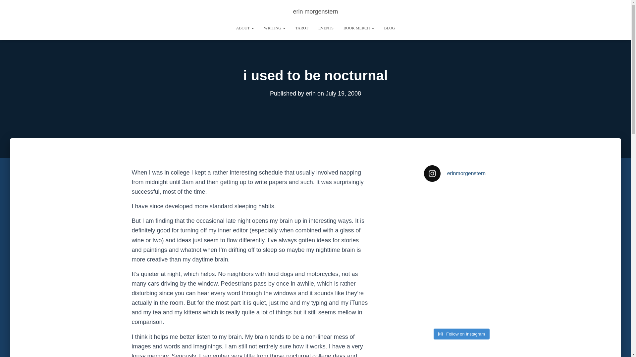  I want to click on BOOK MERCH, so click(358, 28).